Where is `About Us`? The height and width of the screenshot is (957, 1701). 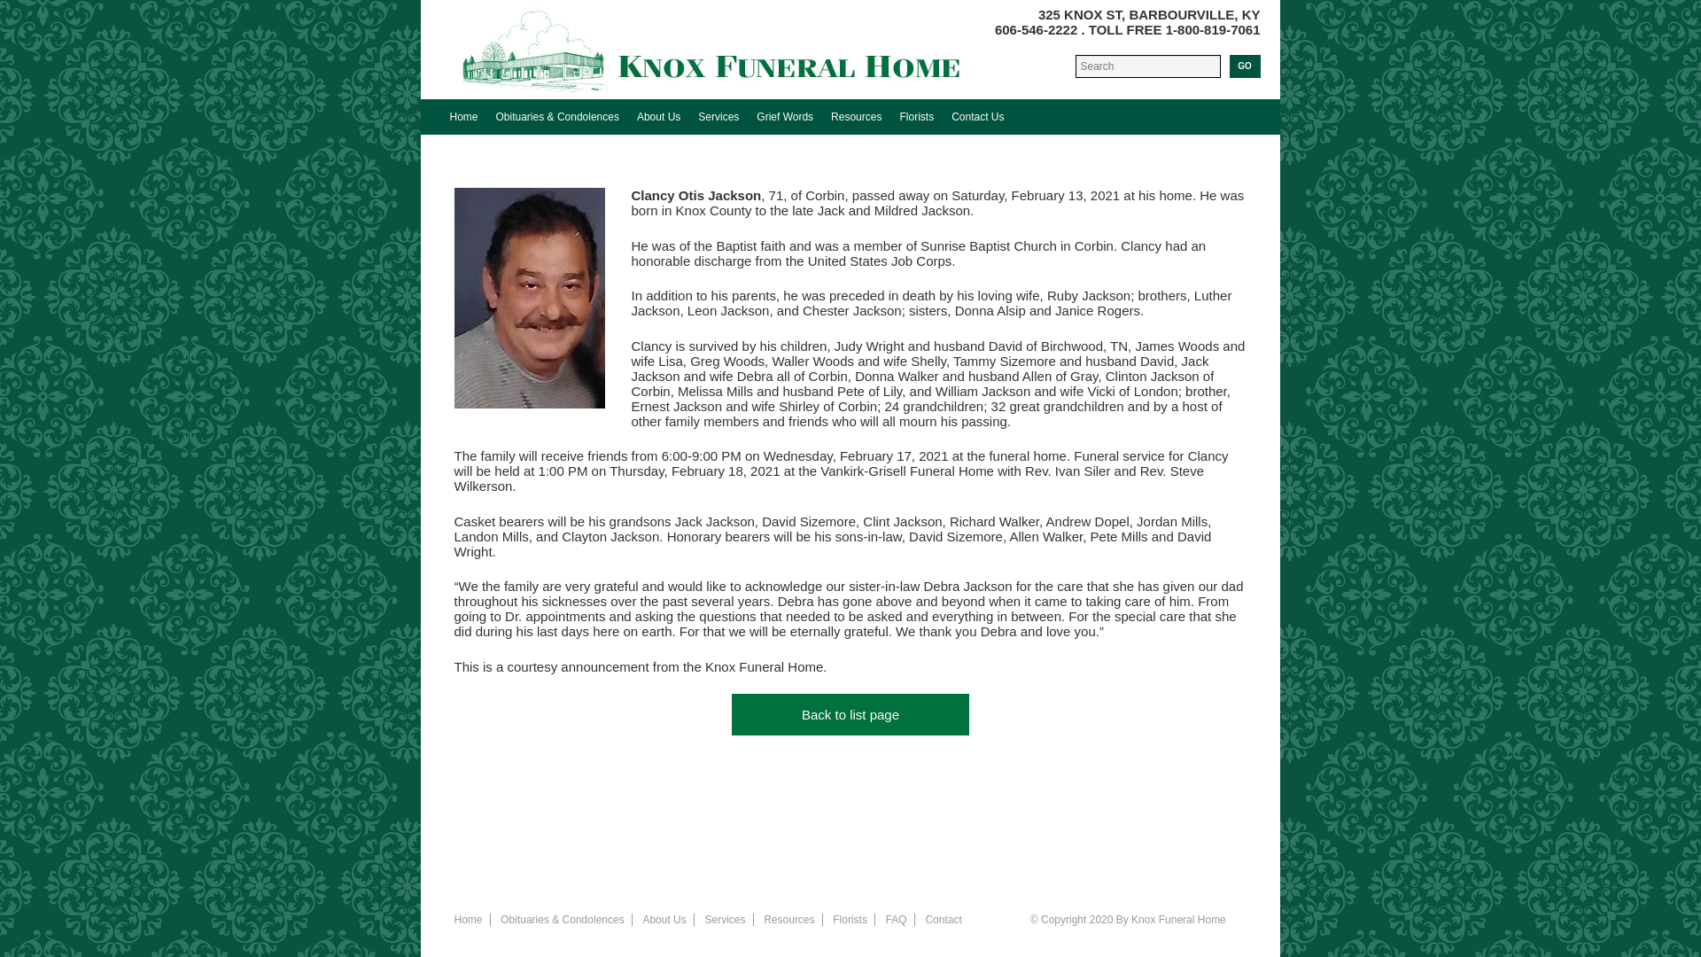 About Us is located at coordinates (668, 920).